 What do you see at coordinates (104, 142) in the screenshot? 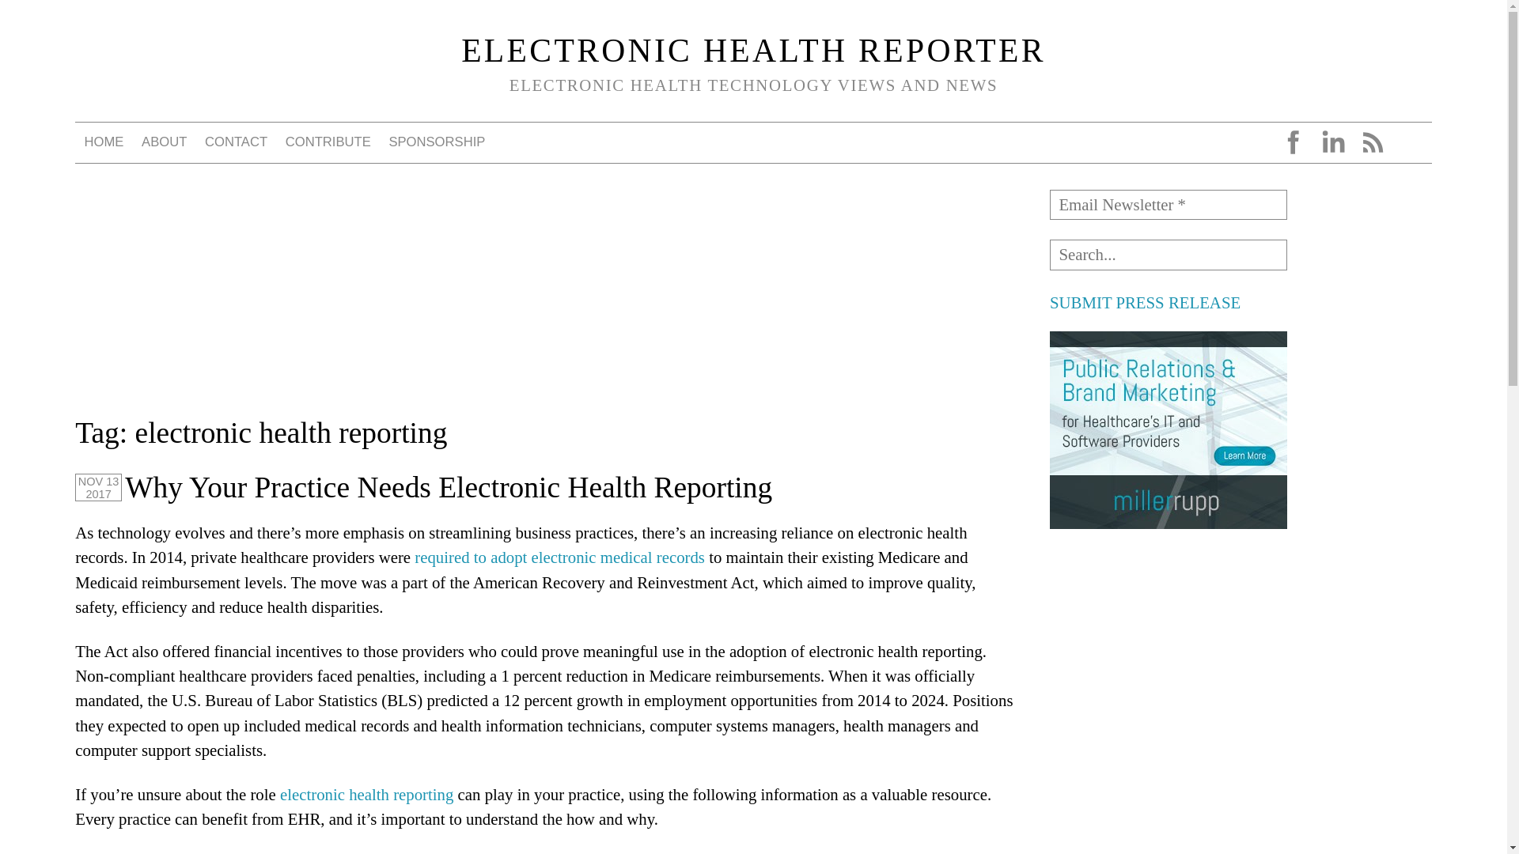
I see `HOME` at bounding box center [104, 142].